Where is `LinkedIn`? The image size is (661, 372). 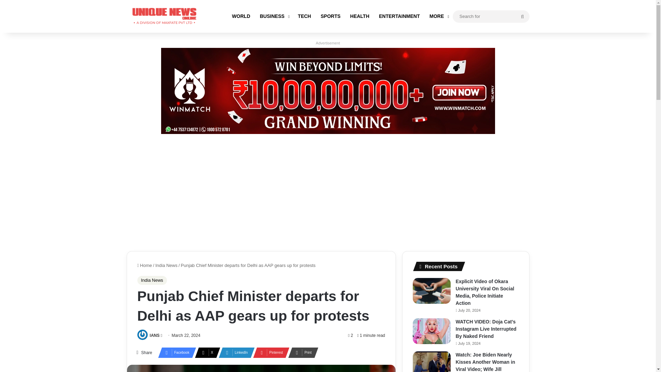
LinkedIn is located at coordinates (234, 352).